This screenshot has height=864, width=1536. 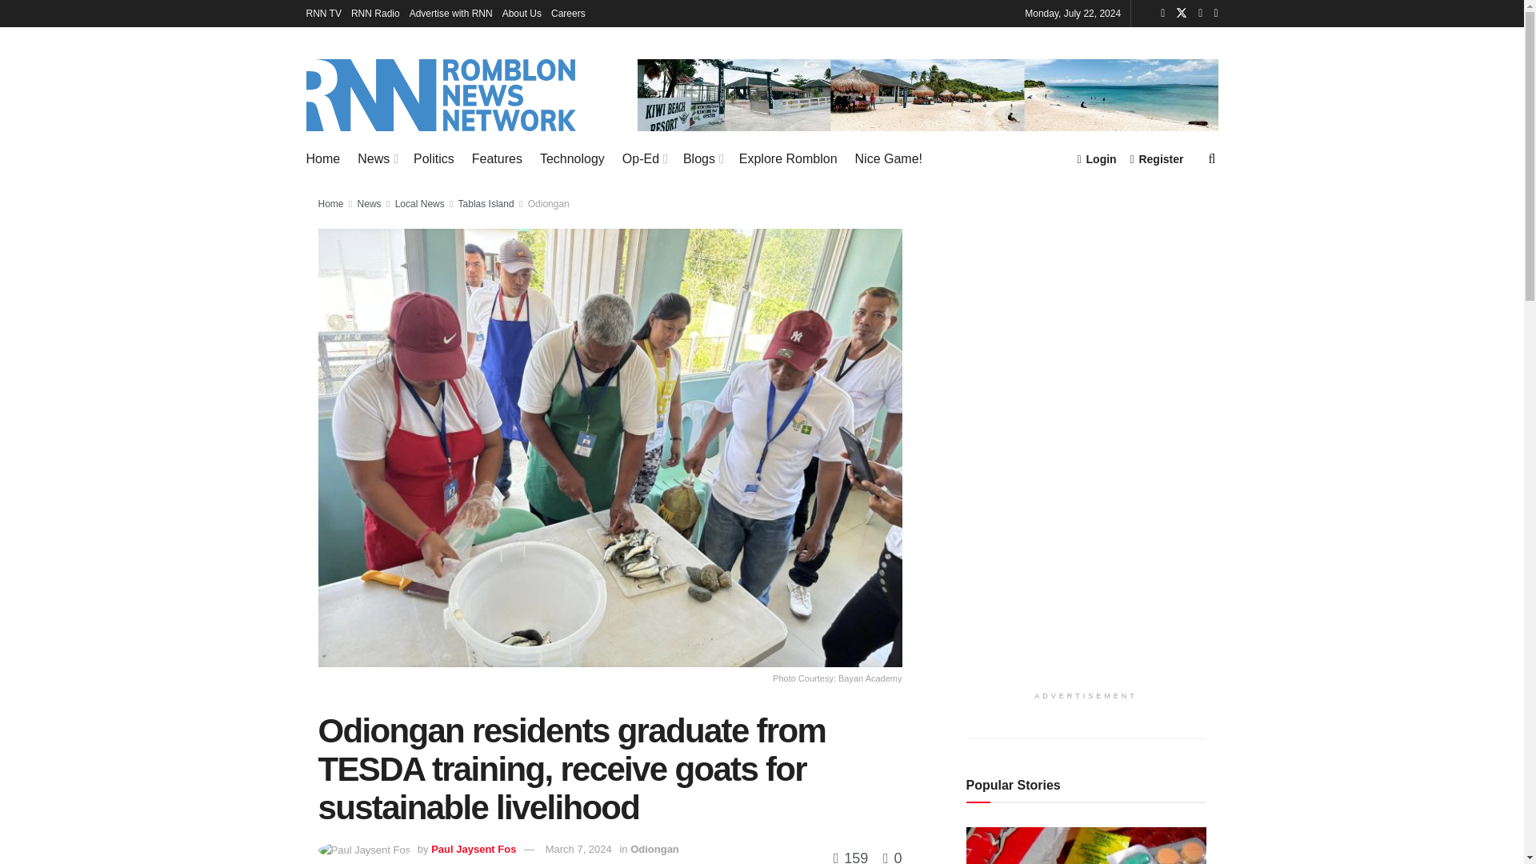 What do you see at coordinates (522, 13) in the screenshot?
I see `About Us` at bounding box center [522, 13].